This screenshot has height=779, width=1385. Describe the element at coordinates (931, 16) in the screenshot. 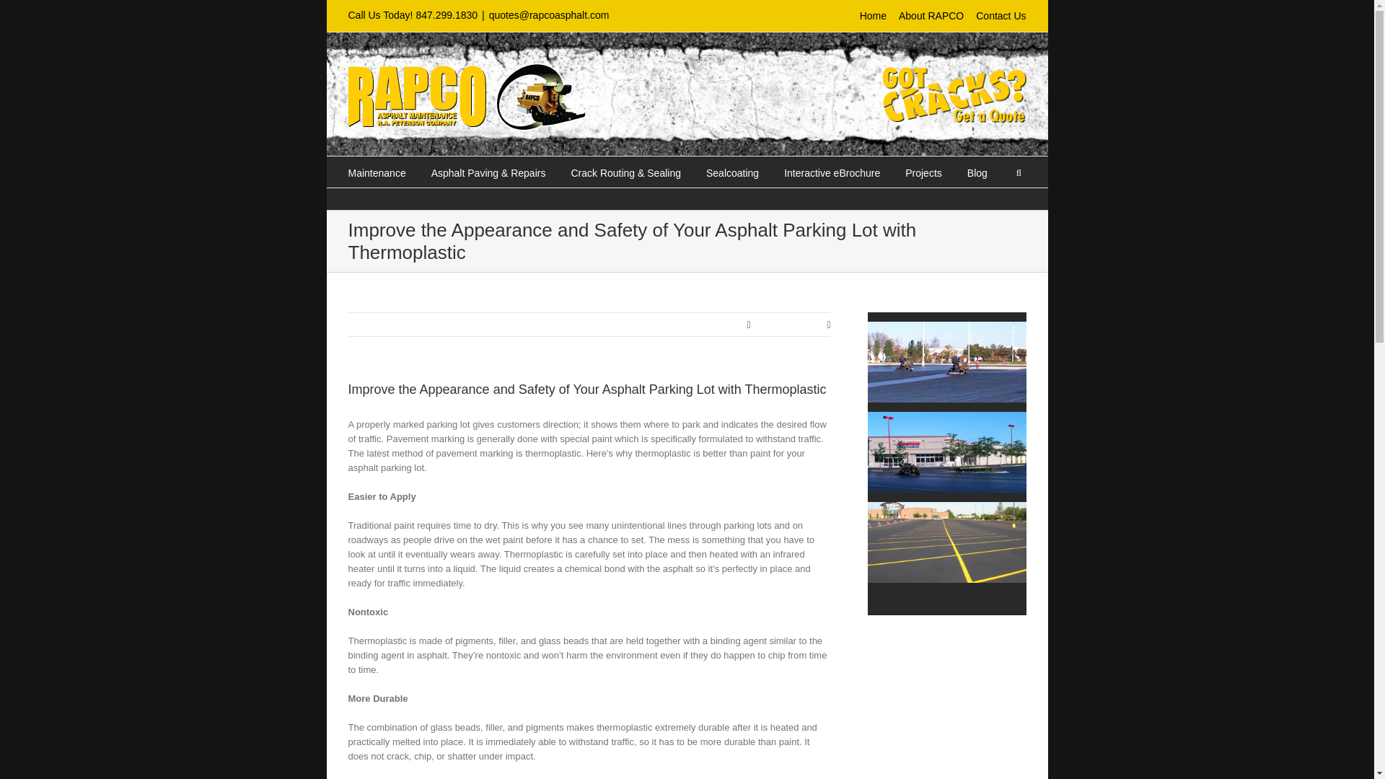

I see `About RAPCO` at that location.